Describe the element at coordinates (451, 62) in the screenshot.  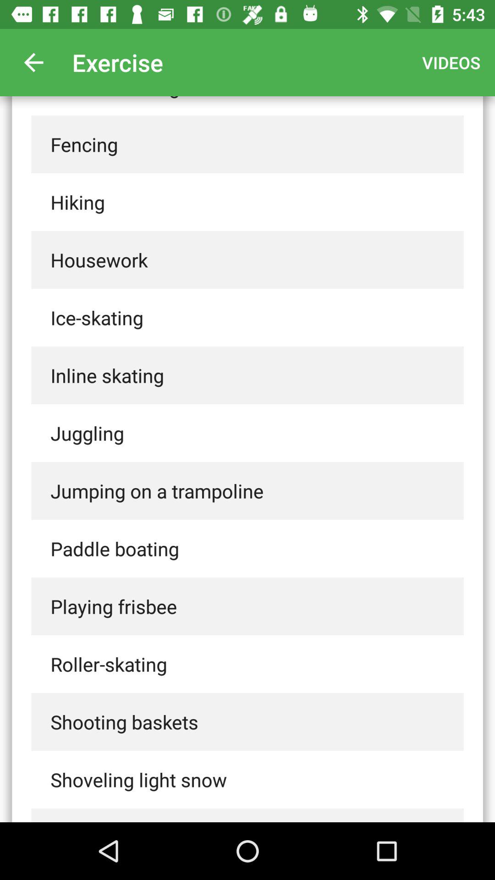
I see `swipe to videos` at that location.